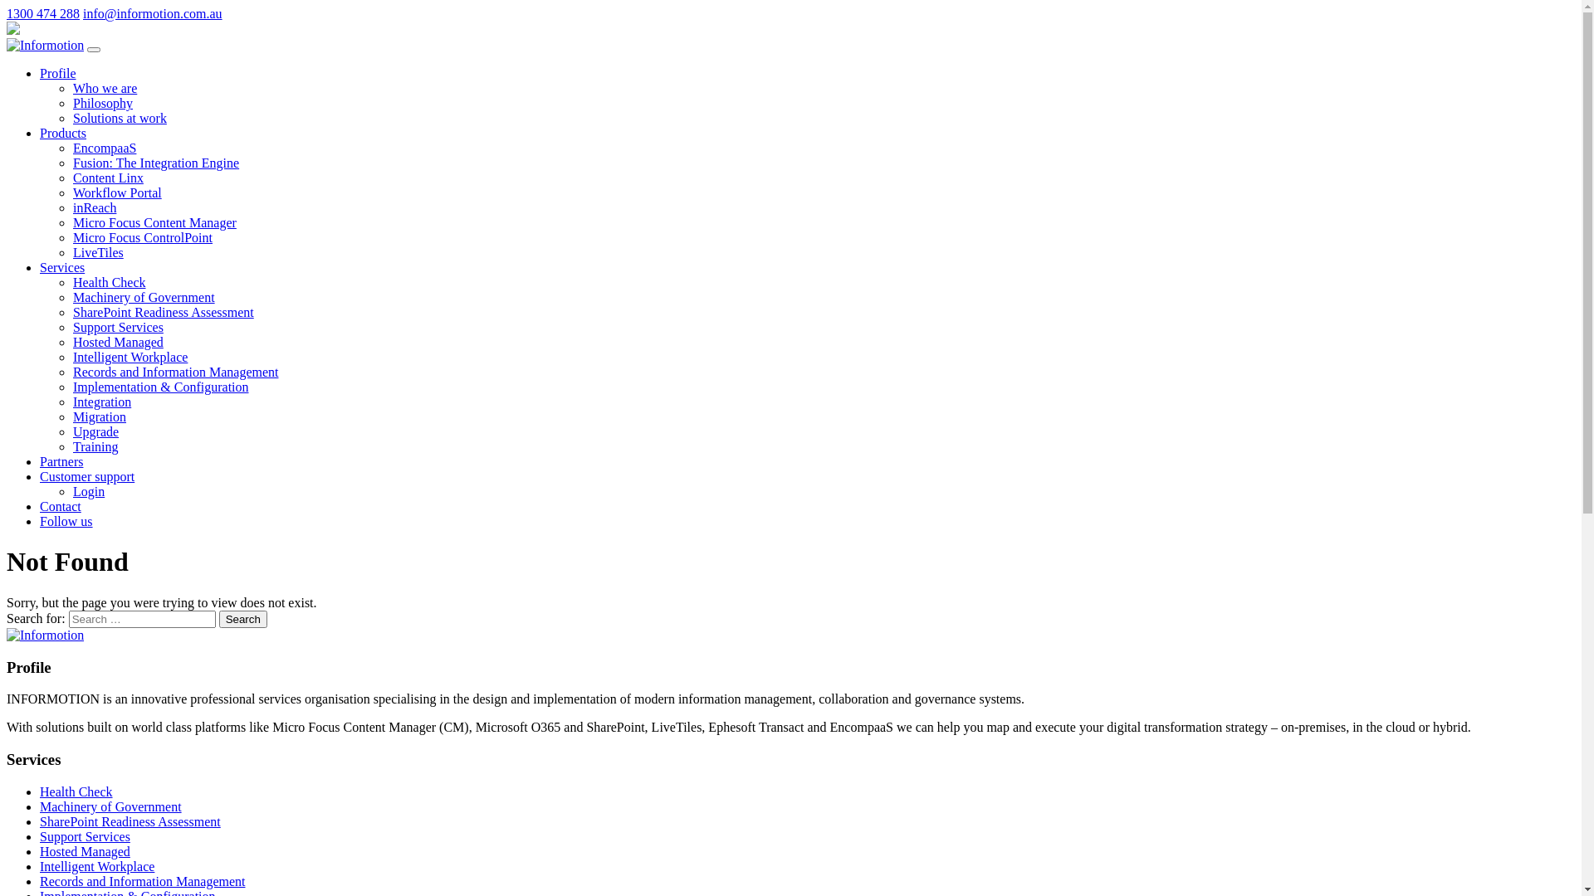 Image resolution: width=1594 pixels, height=896 pixels. What do you see at coordinates (61, 506) in the screenshot?
I see `Contact` at bounding box center [61, 506].